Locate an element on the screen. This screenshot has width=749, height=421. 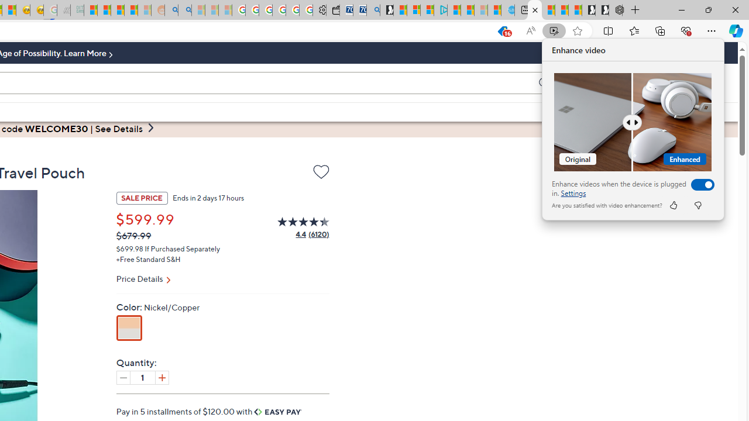
Comparision is located at coordinates (633, 122).